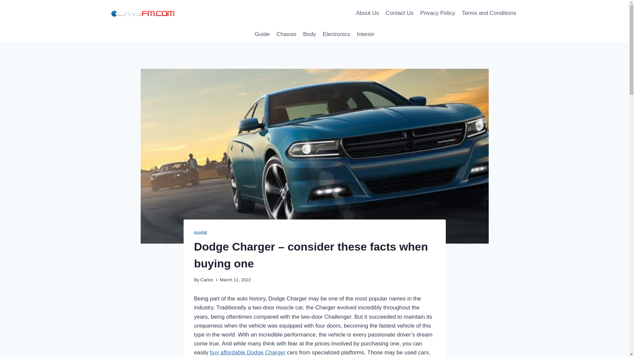 Image resolution: width=634 pixels, height=357 pixels. I want to click on Electronics, so click(336, 34).